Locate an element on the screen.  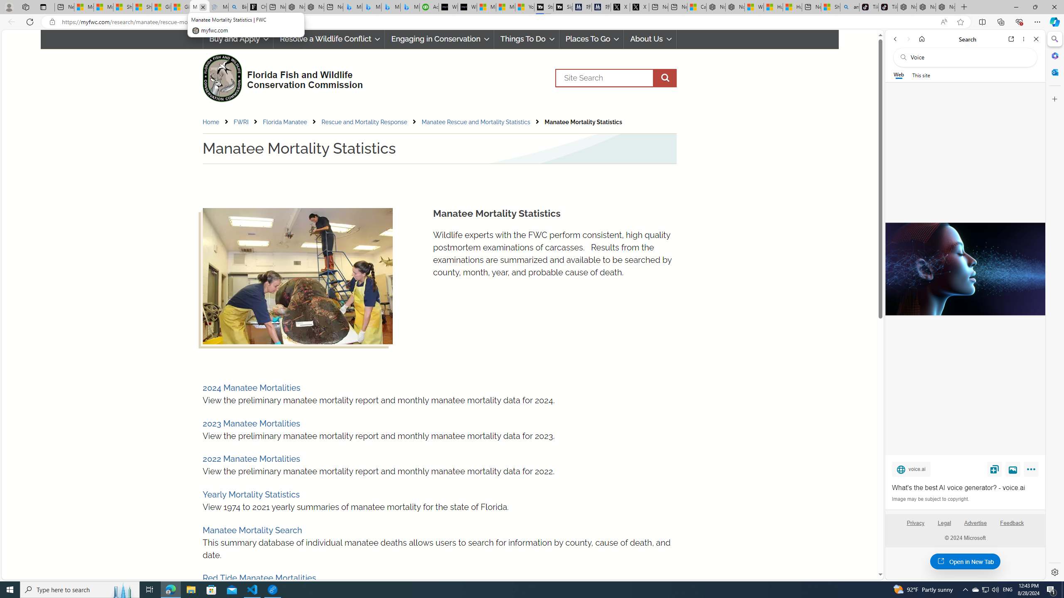
Manatee Mortality Search is located at coordinates (252, 530).